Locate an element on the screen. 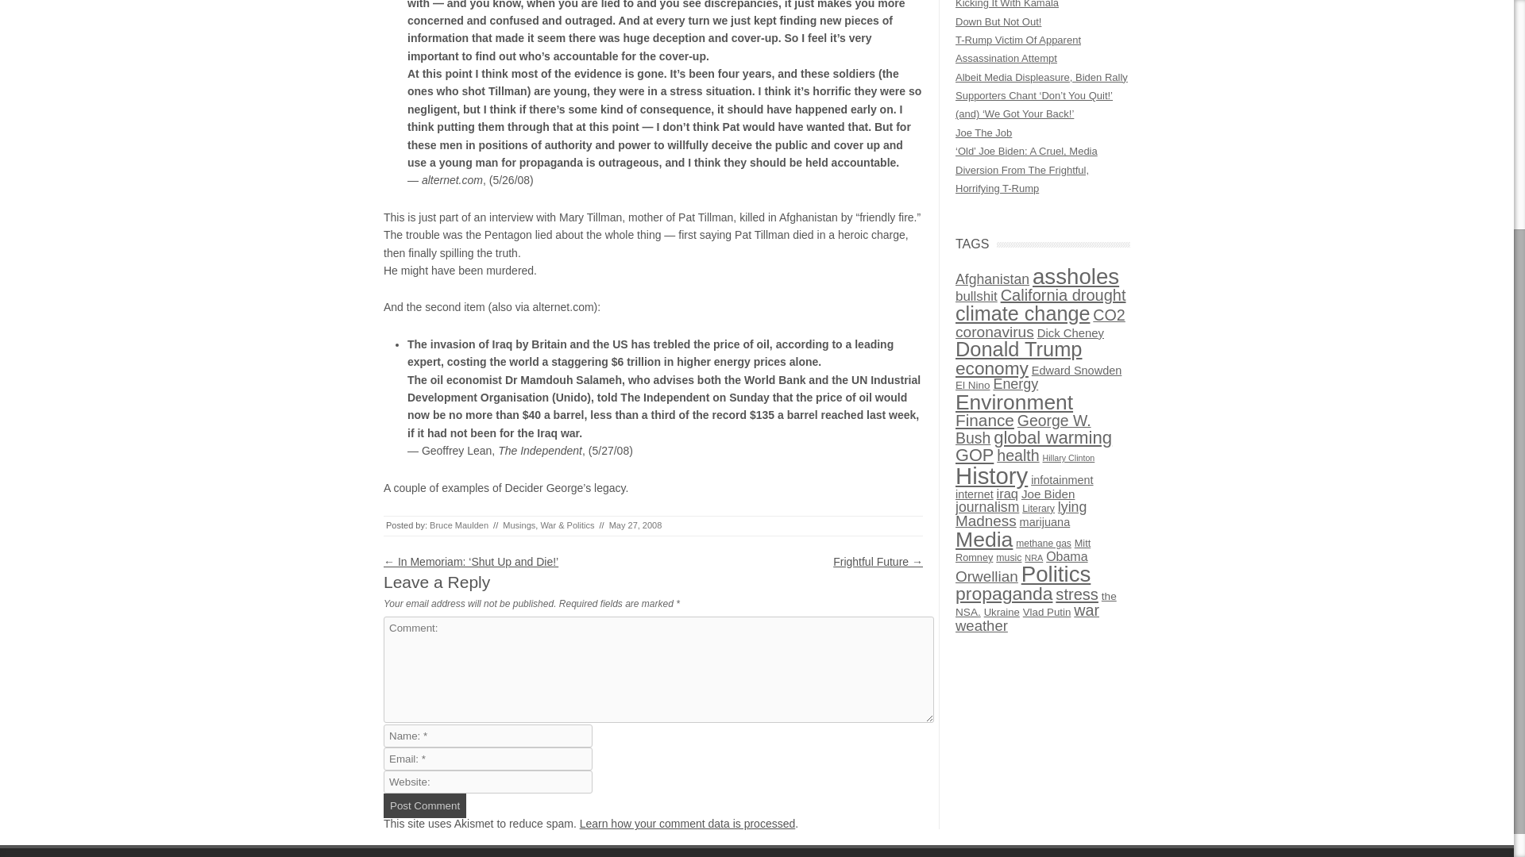 The image size is (1525, 857). coronavirus is located at coordinates (994, 332).